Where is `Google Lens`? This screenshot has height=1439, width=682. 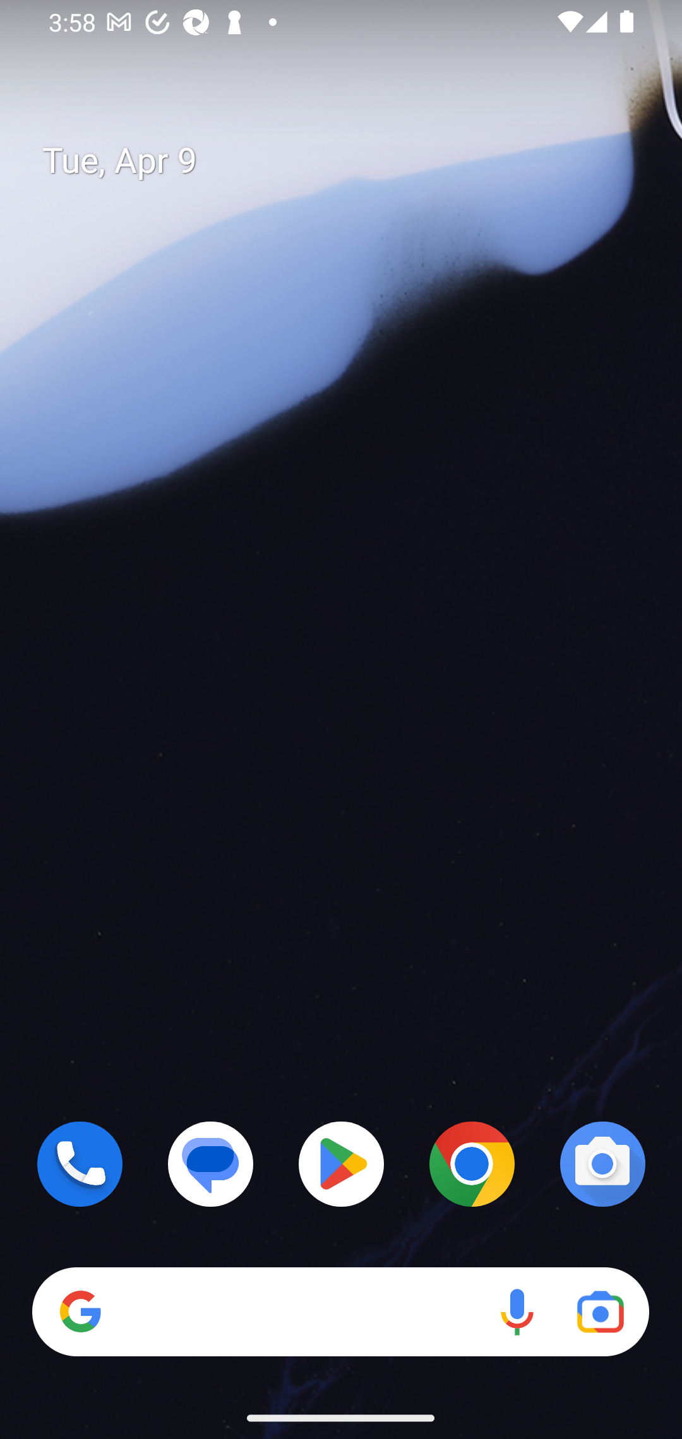
Google Lens is located at coordinates (600, 1312).